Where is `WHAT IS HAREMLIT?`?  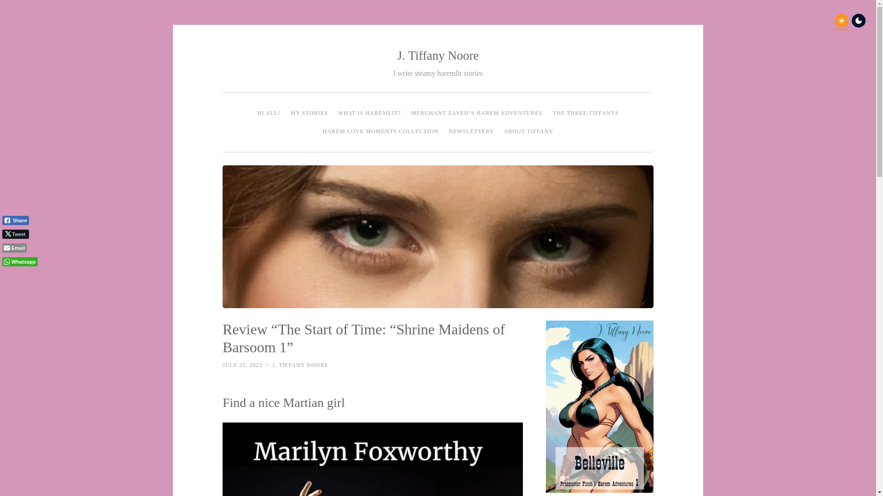 WHAT IS HAREMLIT? is located at coordinates (369, 113).